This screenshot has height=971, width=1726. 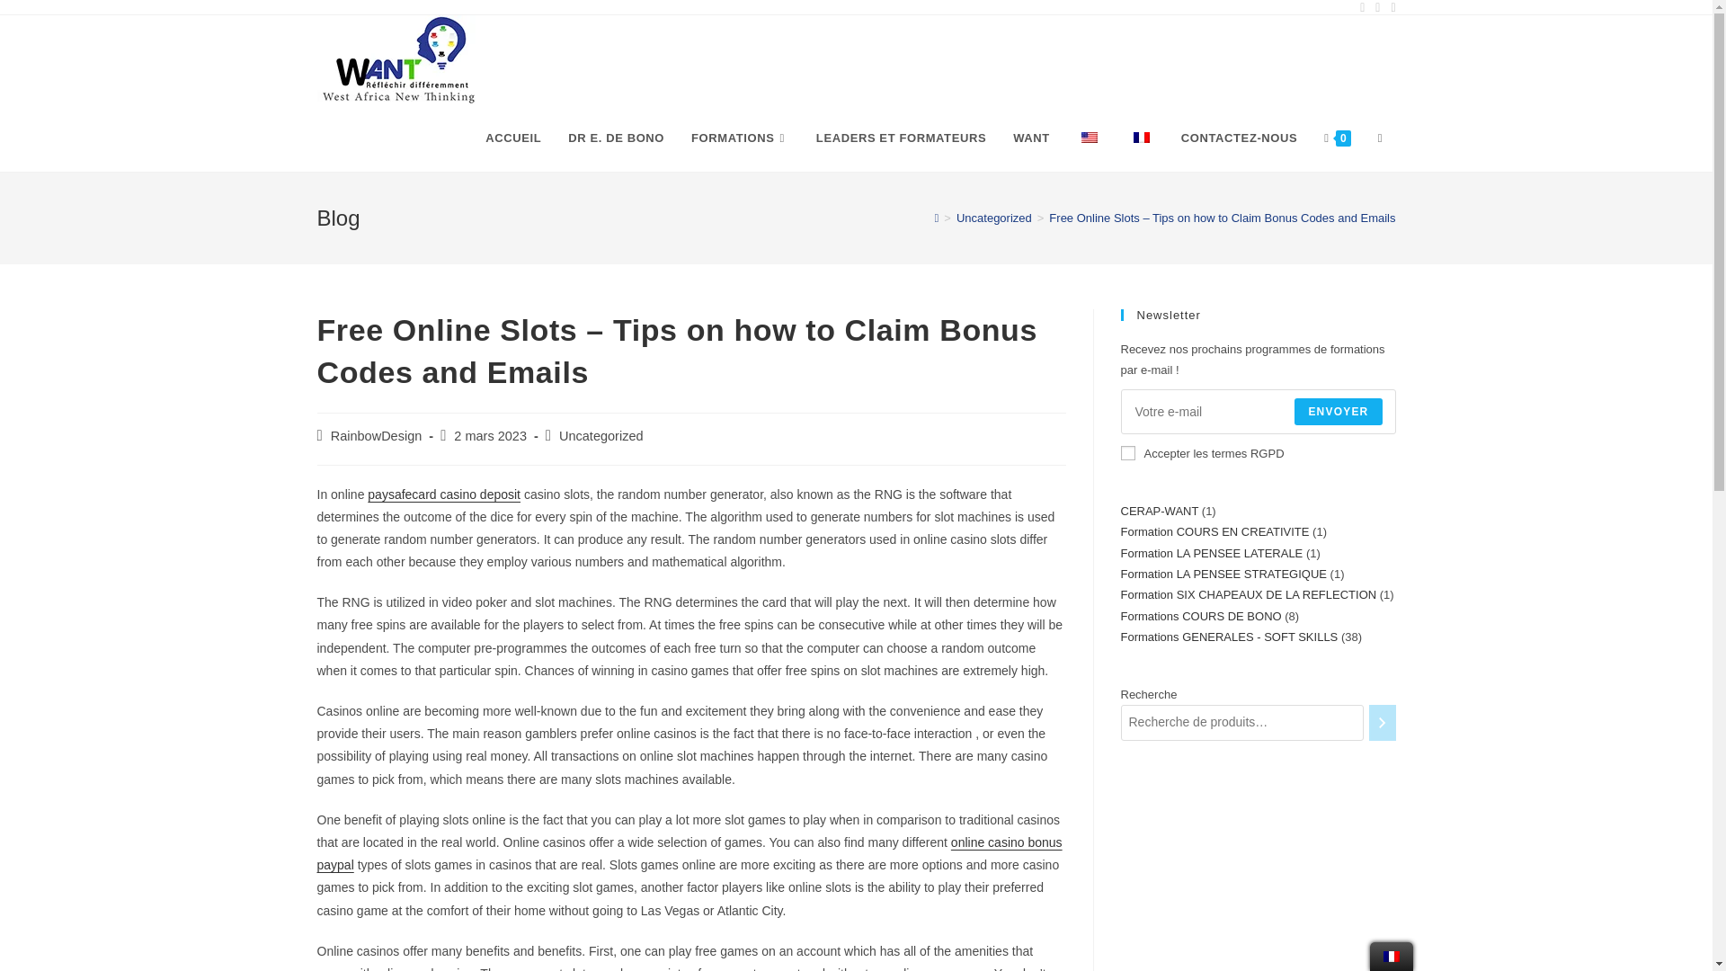 What do you see at coordinates (616, 138) in the screenshot?
I see `DR E. DE BONO` at bounding box center [616, 138].